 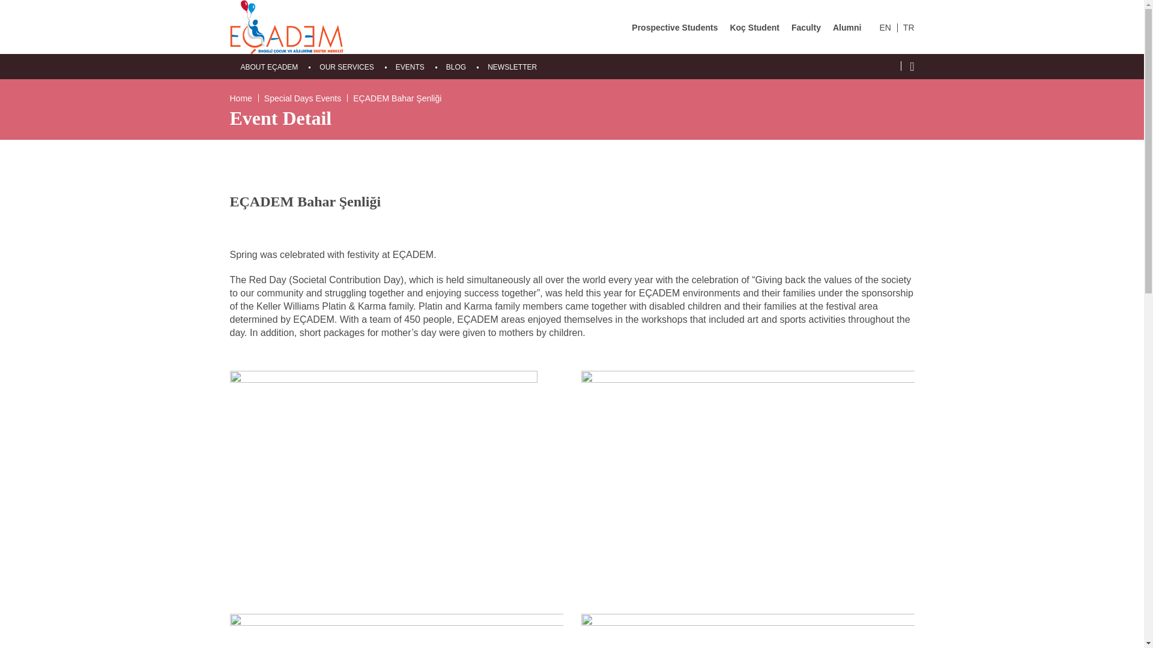 What do you see at coordinates (884, 28) in the screenshot?
I see `EN` at bounding box center [884, 28].